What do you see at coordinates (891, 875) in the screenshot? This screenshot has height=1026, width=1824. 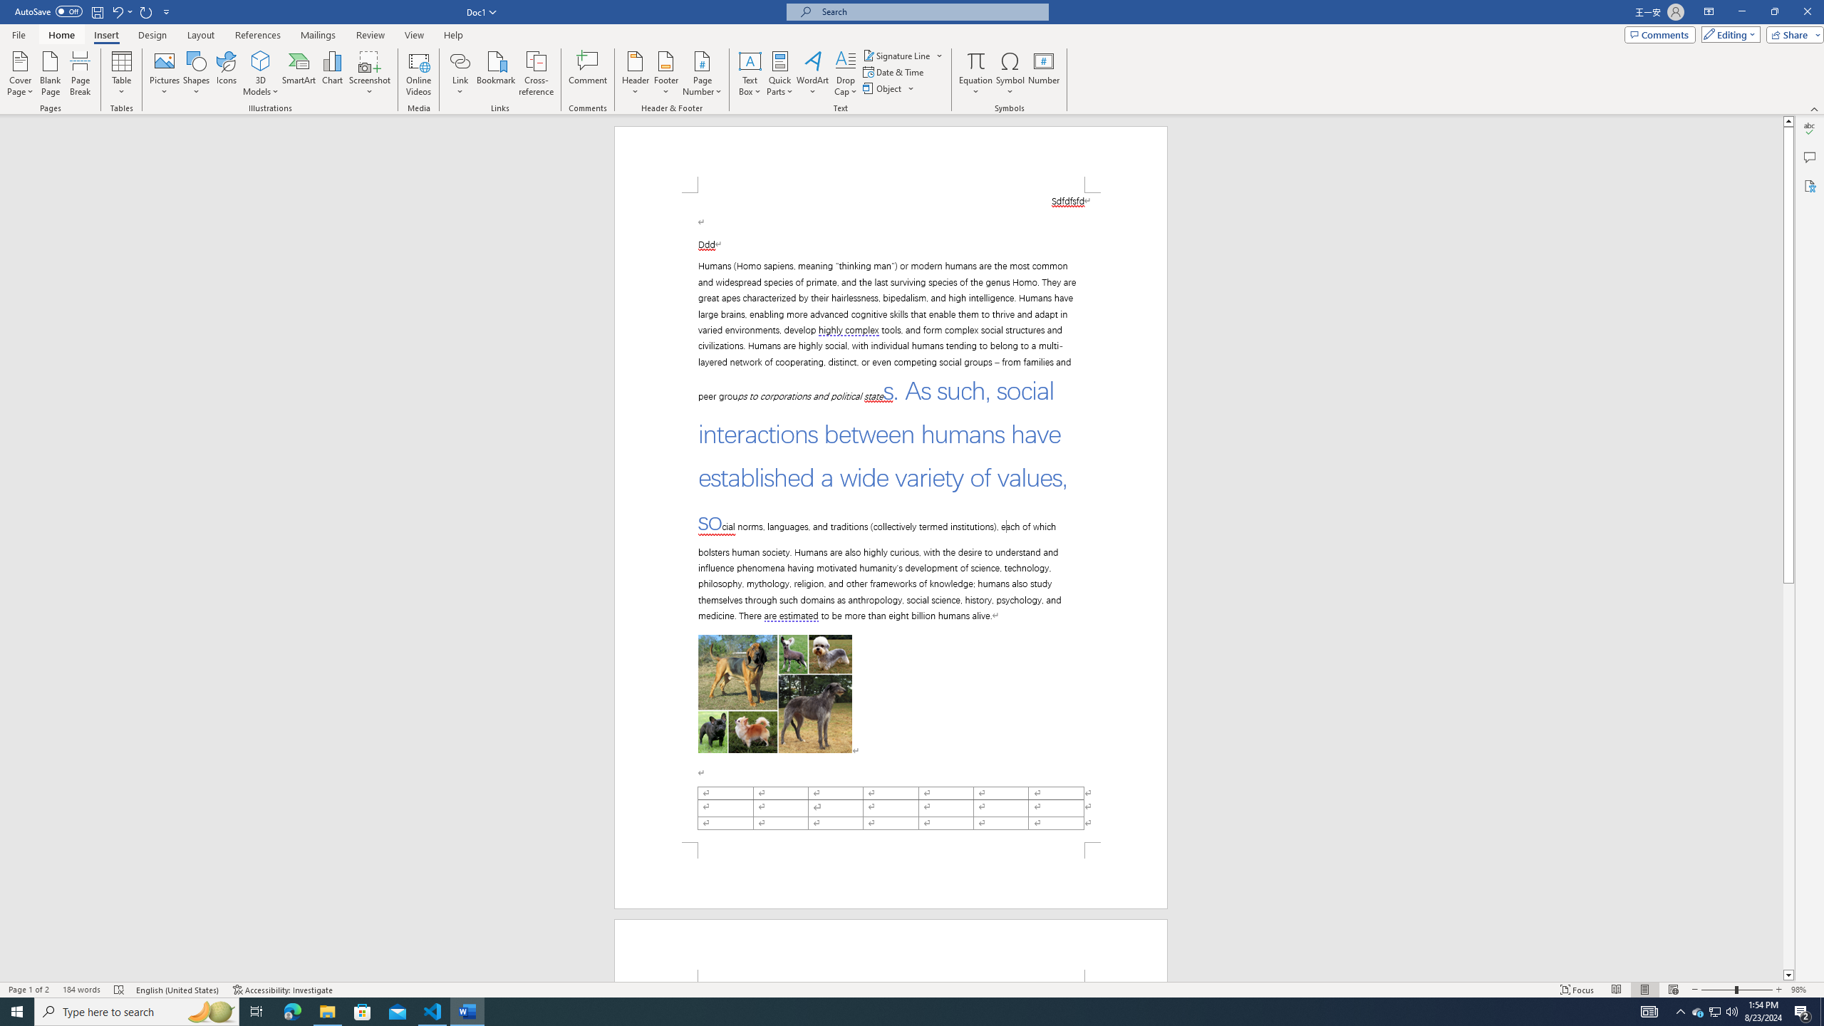 I see `Footer -Section 1-` at bounding box center [891, 875].